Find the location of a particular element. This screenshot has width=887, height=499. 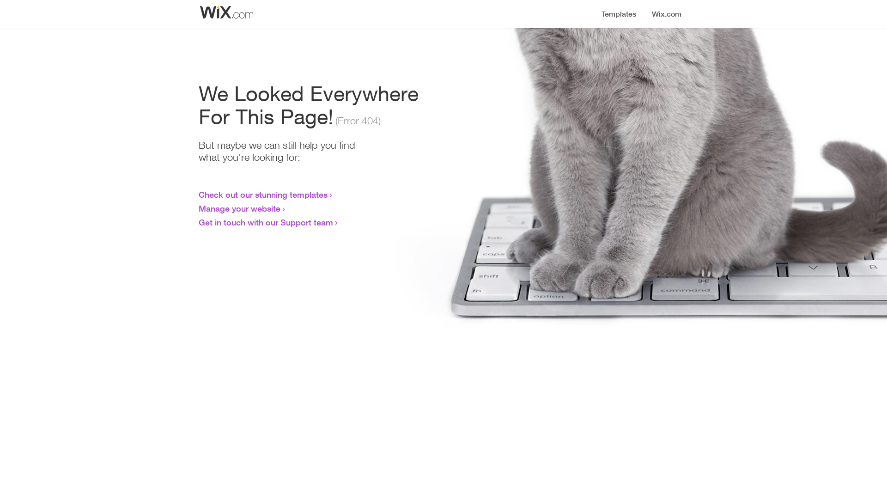

Get in touch with our Support team is located at coordinates (266, 222).